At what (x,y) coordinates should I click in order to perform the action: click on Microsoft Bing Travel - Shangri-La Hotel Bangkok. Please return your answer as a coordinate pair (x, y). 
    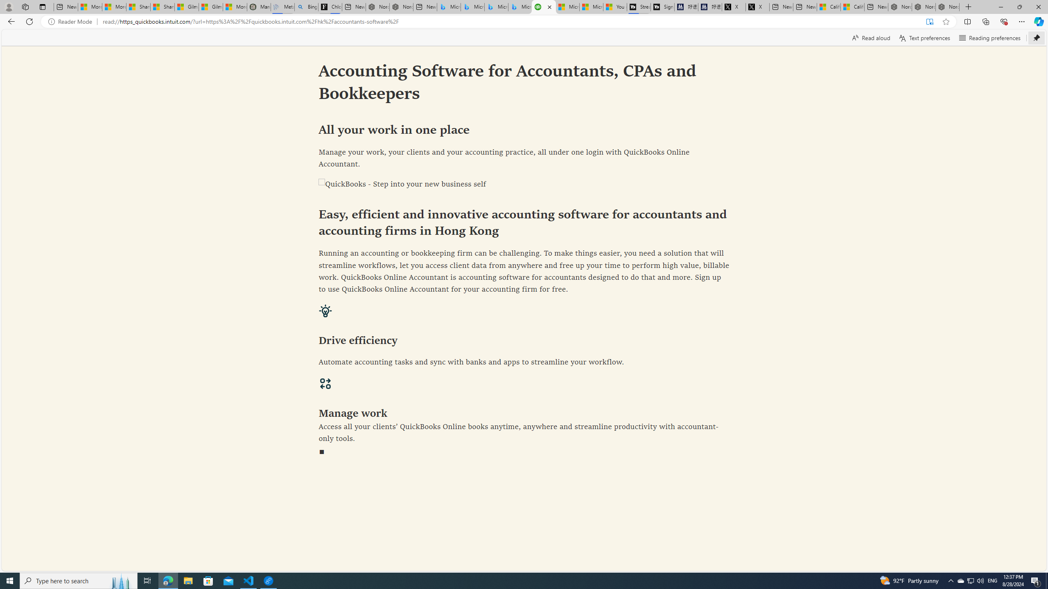
    Looking at the image, I should click on (520, 7).